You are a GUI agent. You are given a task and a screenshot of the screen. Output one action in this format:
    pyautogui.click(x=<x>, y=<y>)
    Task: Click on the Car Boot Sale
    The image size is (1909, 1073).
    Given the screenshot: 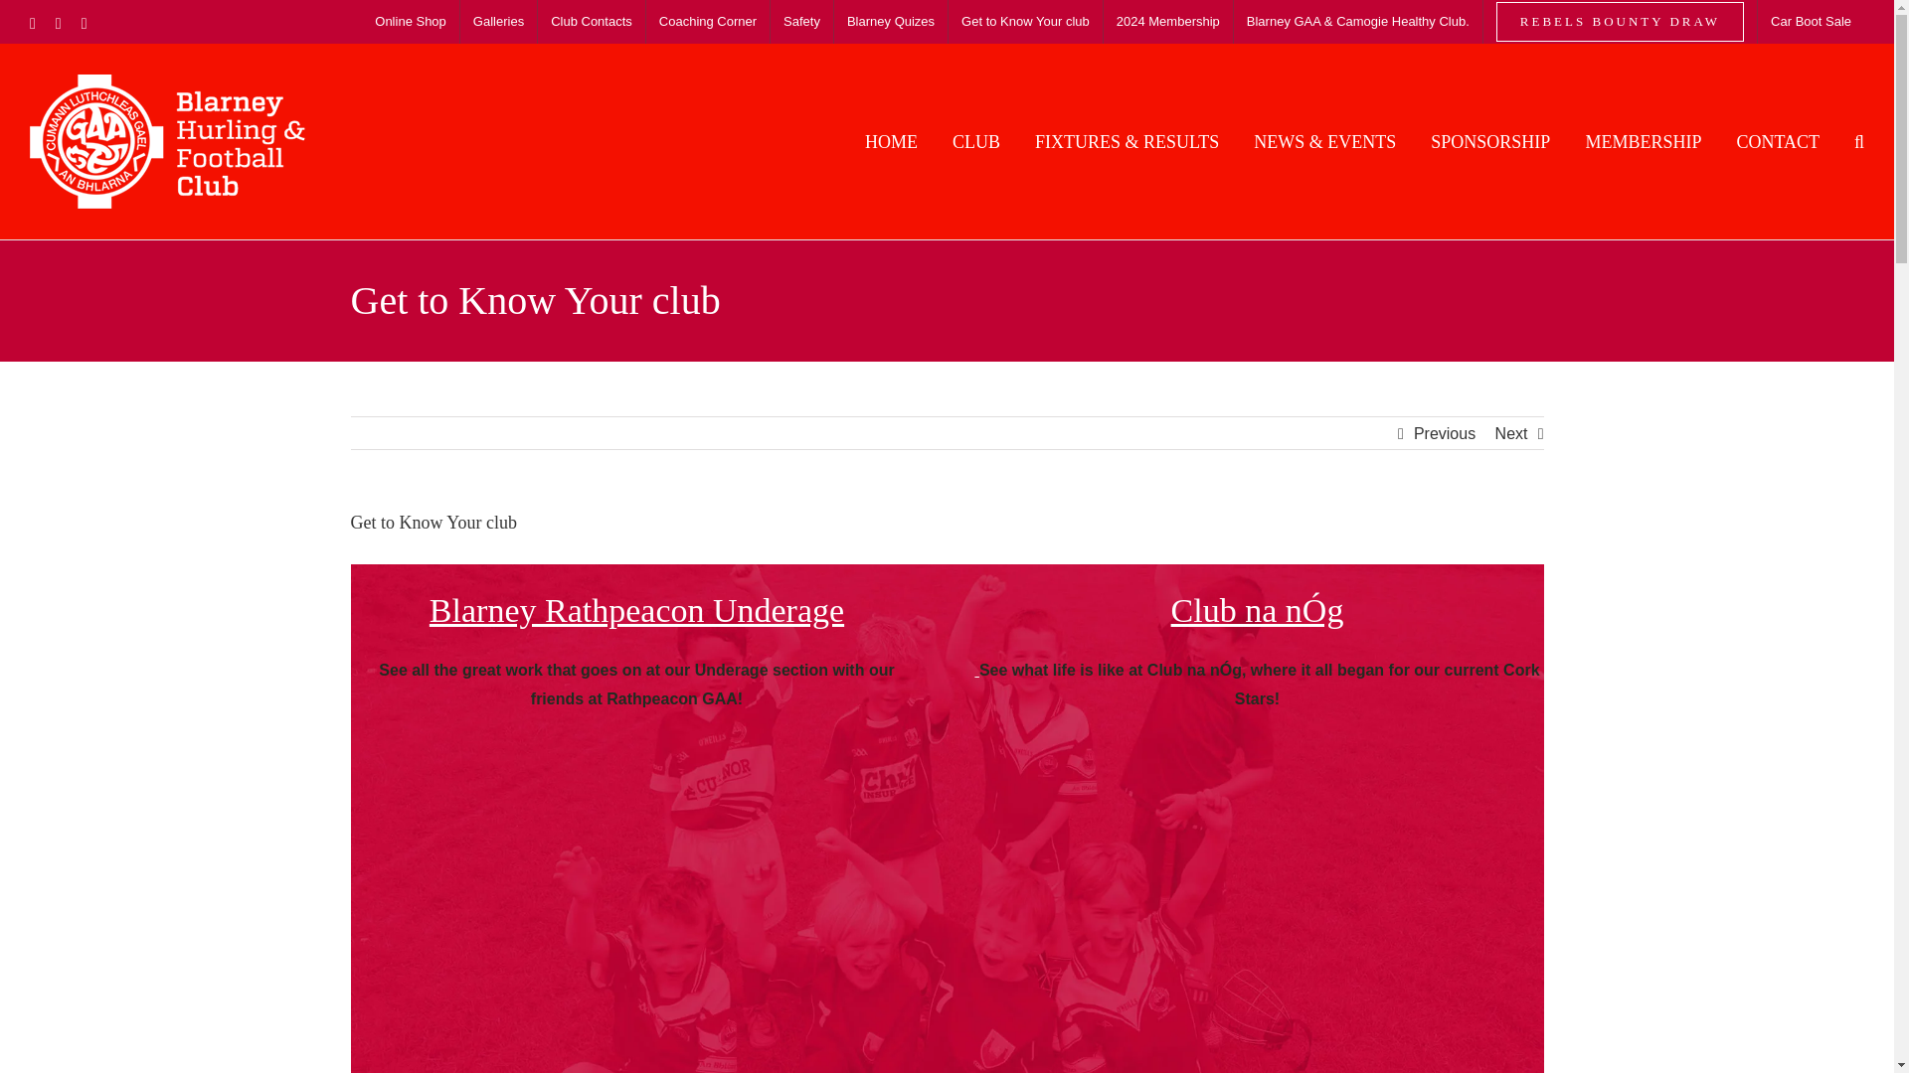 What is the action you would take?
    pyautogui.click(x=1812, y=22)
    